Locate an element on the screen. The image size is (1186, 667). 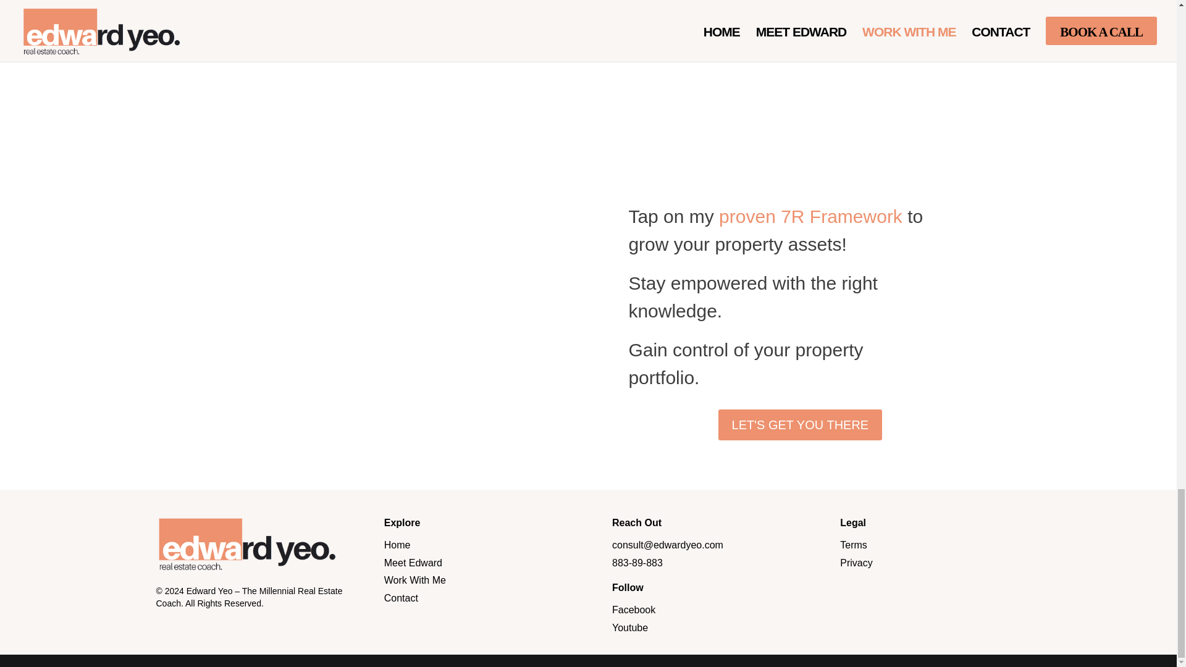
Privacy is located at coordinates (856, 563).